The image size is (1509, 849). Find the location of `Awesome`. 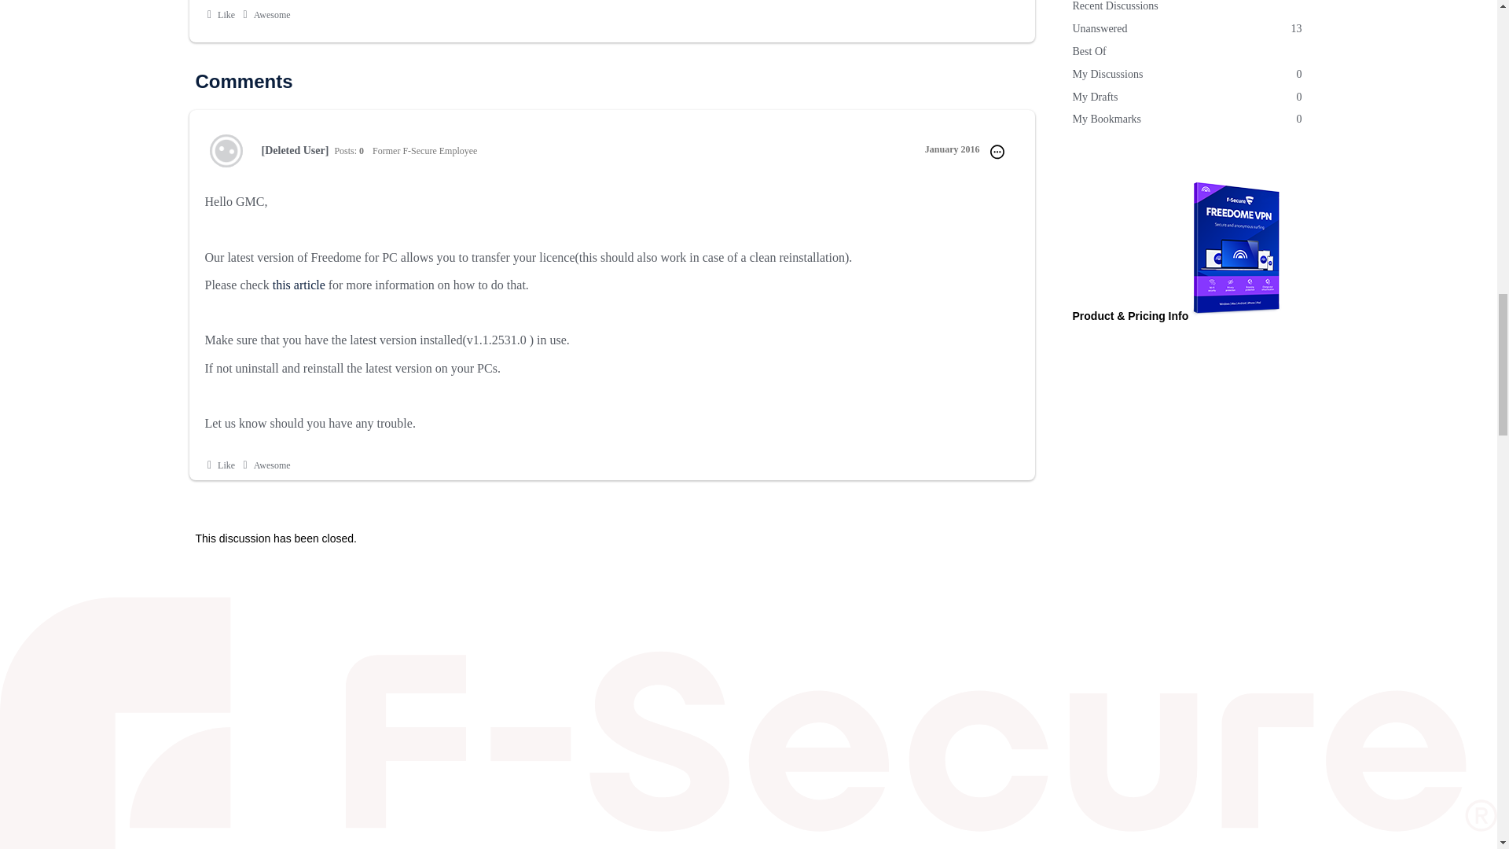

Awesome is located at coordinates (264, 465).